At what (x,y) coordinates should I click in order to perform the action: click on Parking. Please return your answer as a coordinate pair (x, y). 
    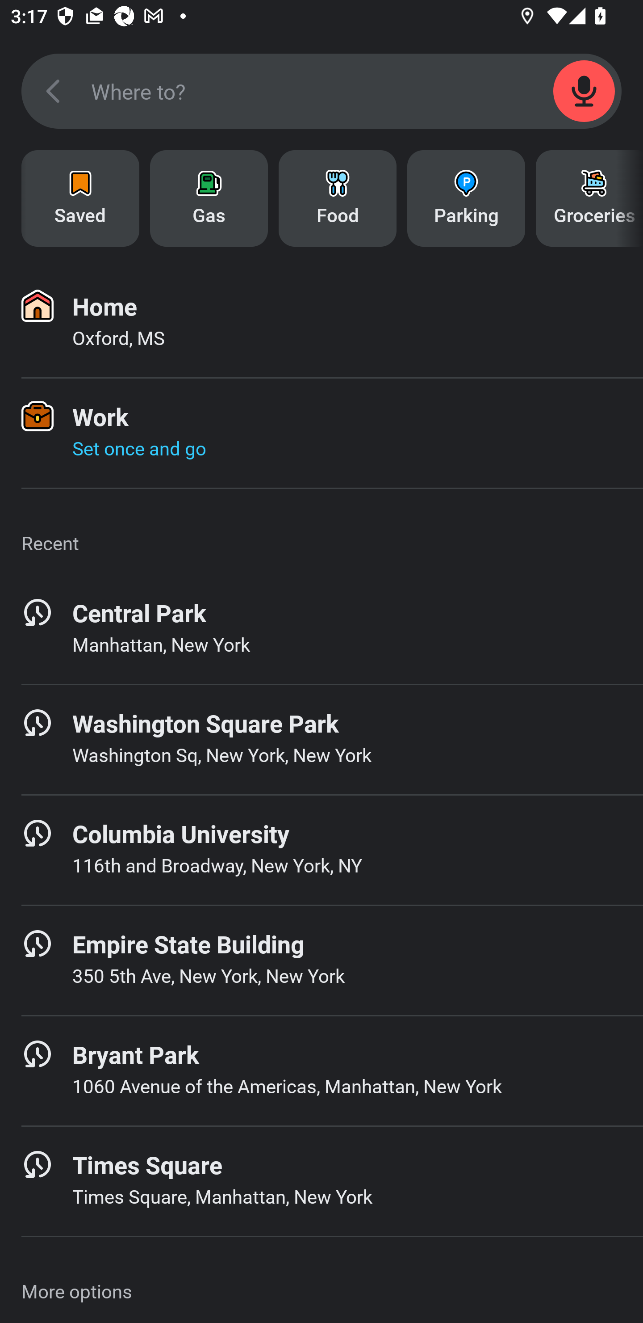
    Looking at the image, I should click on (466, 198).